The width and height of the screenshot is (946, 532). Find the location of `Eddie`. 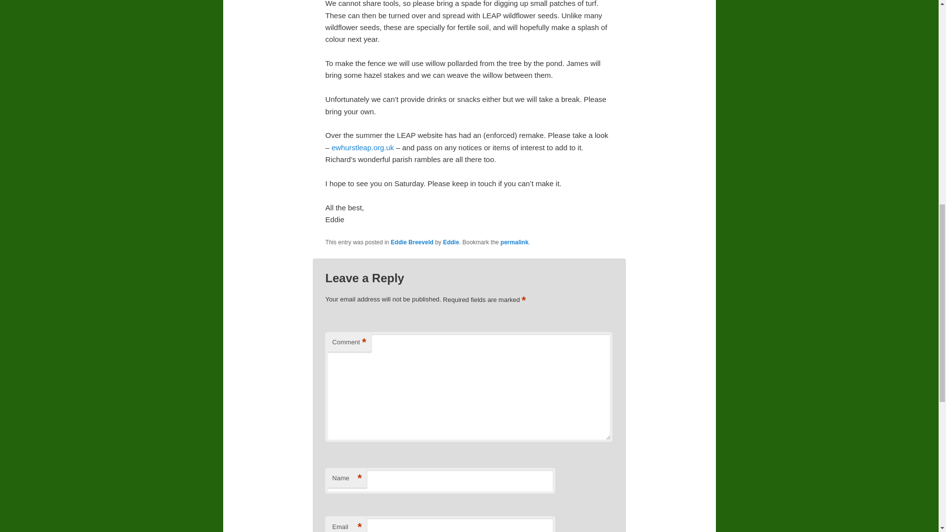

Eddie is located at coordinates (450, 242).